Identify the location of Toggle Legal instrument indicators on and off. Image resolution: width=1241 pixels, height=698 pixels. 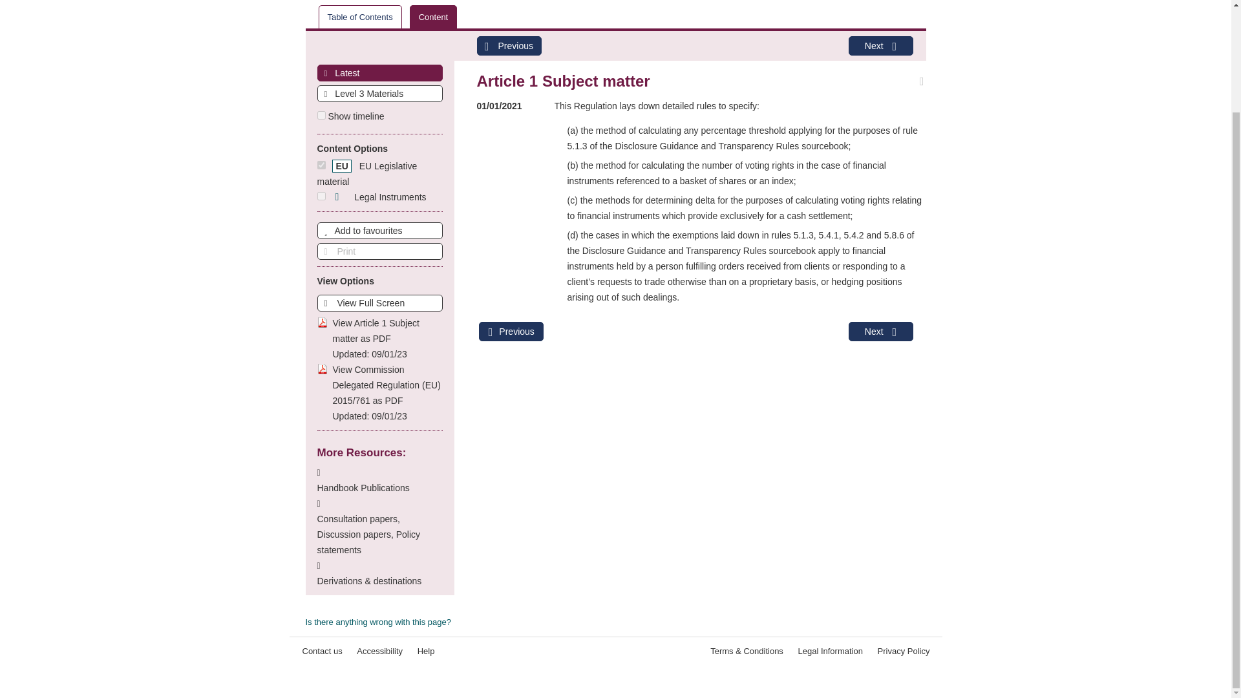
(379, 197).